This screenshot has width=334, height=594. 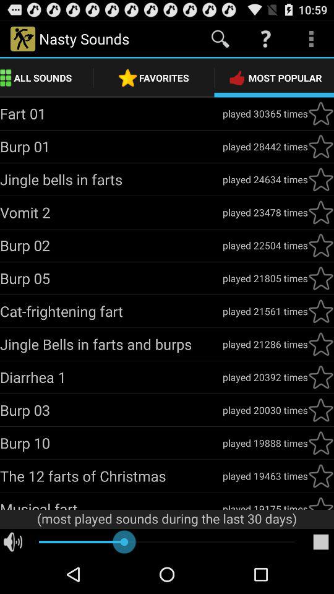 I want to click on add to favorite, so click(x=321, y=476).